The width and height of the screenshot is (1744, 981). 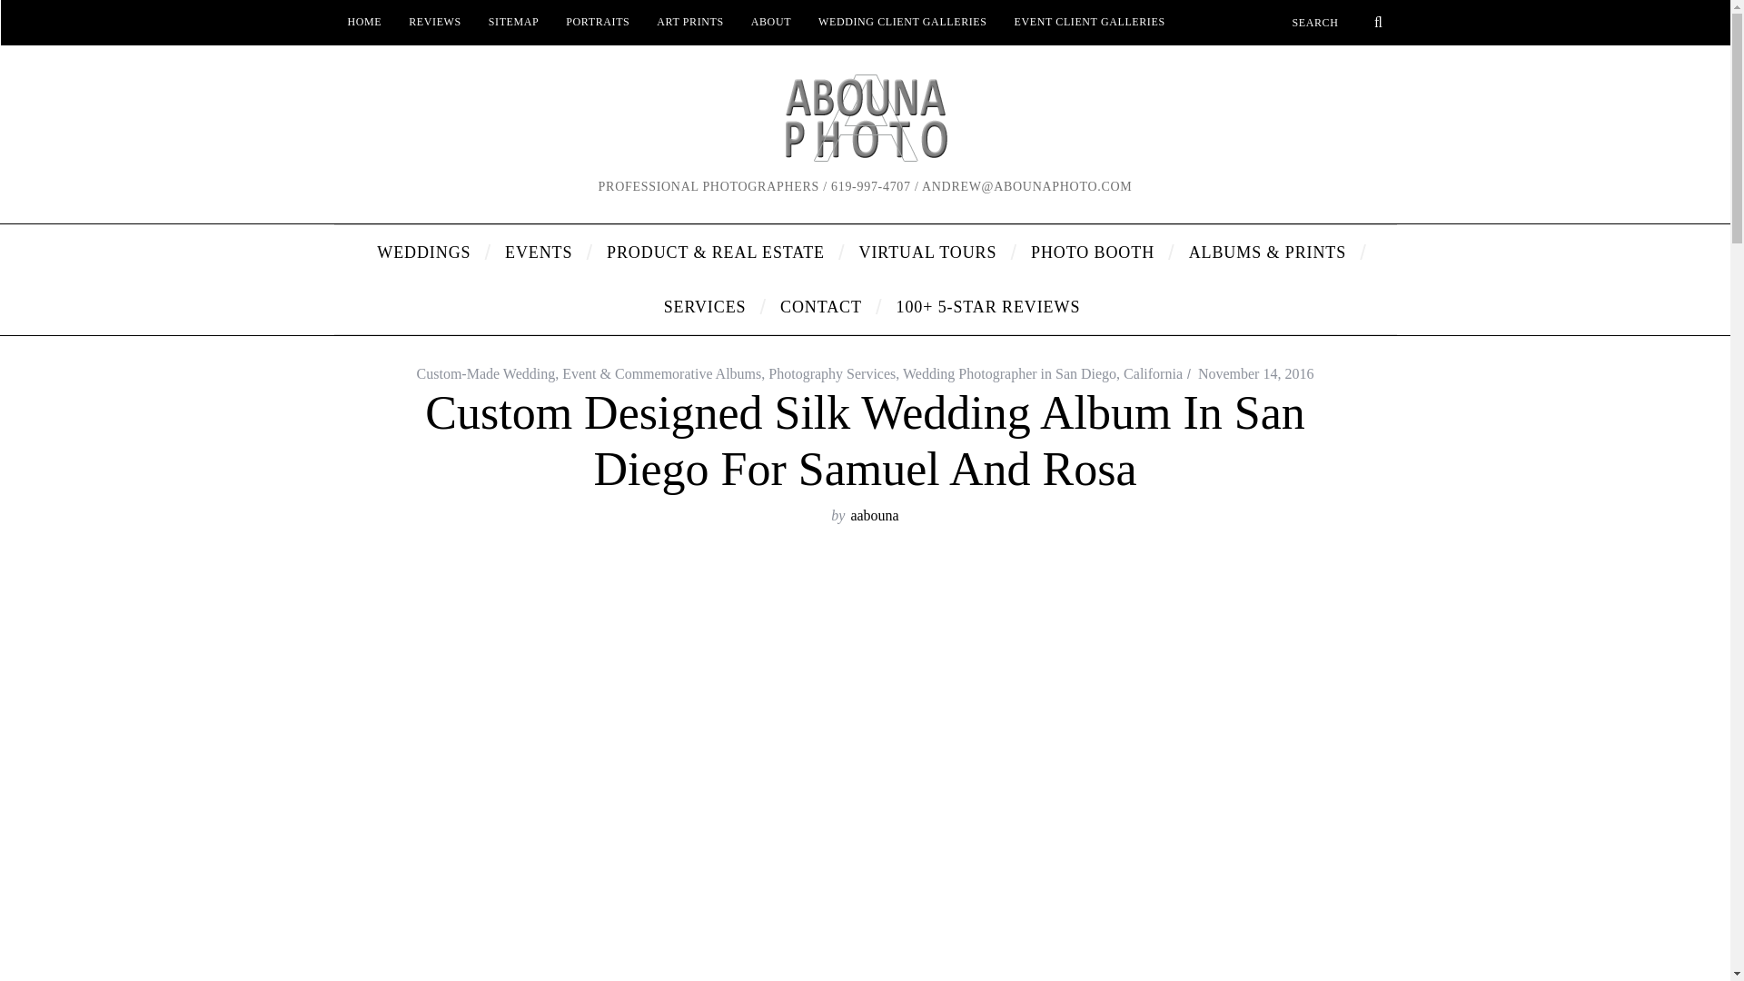 What do you see at coordinates (434, 22) in the screenshot?
I see `REVIEWS` at bounding box center [434, 22].